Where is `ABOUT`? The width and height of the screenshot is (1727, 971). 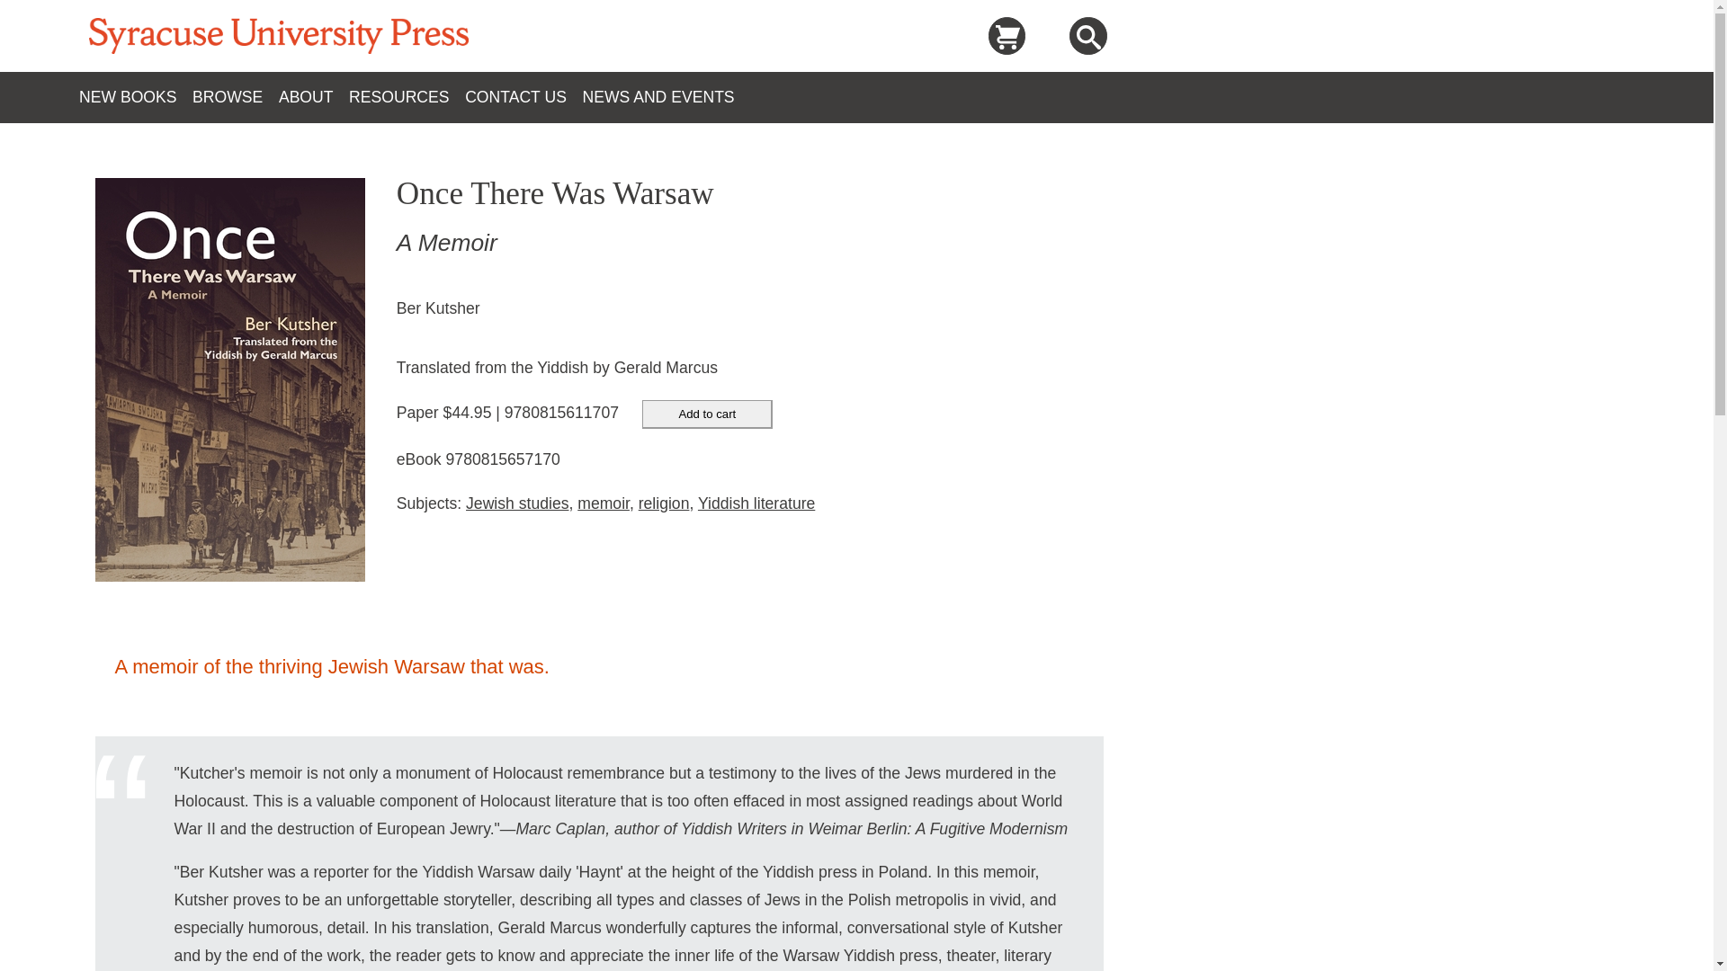 ABOUT is located at coordinates (313, 97).